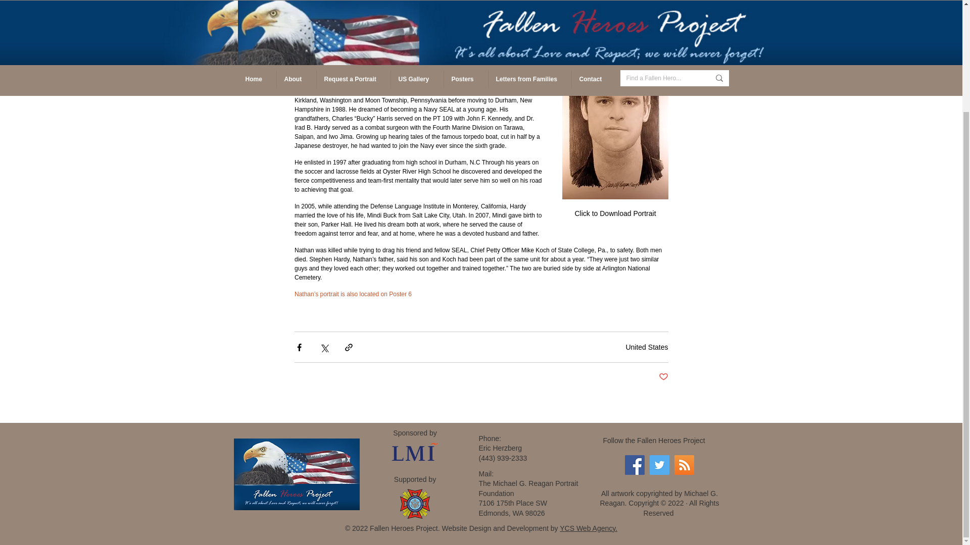 This screenshot has width=970, height=545. I want to click on United States, so click(647, 347).